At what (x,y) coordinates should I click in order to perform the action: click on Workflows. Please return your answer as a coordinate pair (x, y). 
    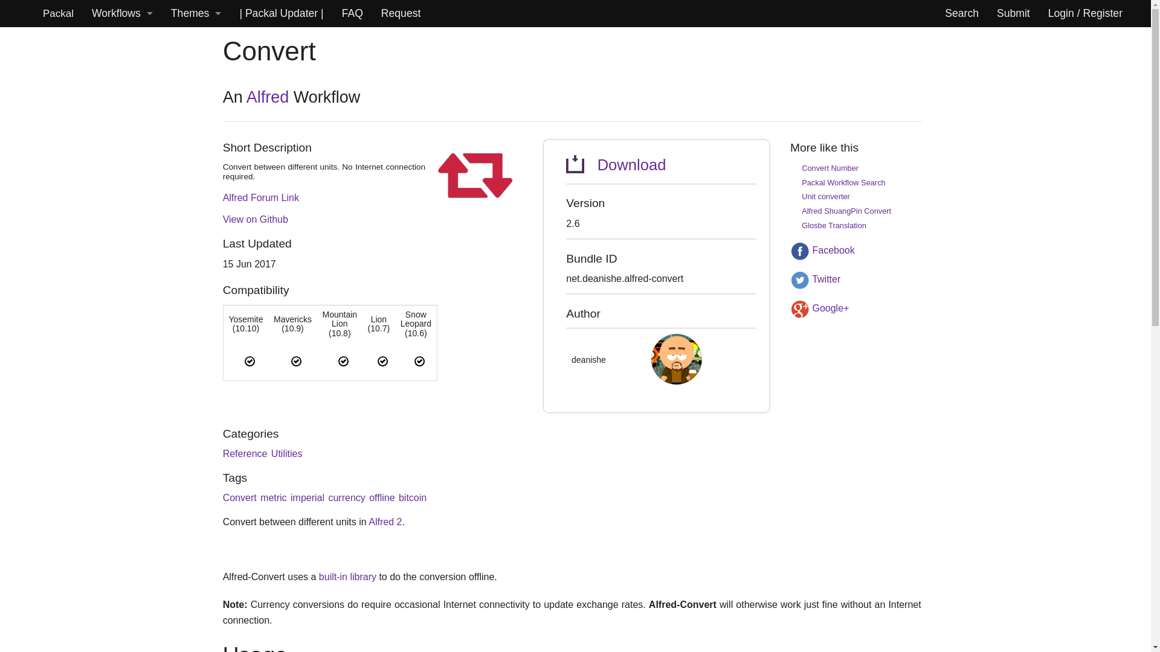
    Looking at the image, I should click on (122, 13).